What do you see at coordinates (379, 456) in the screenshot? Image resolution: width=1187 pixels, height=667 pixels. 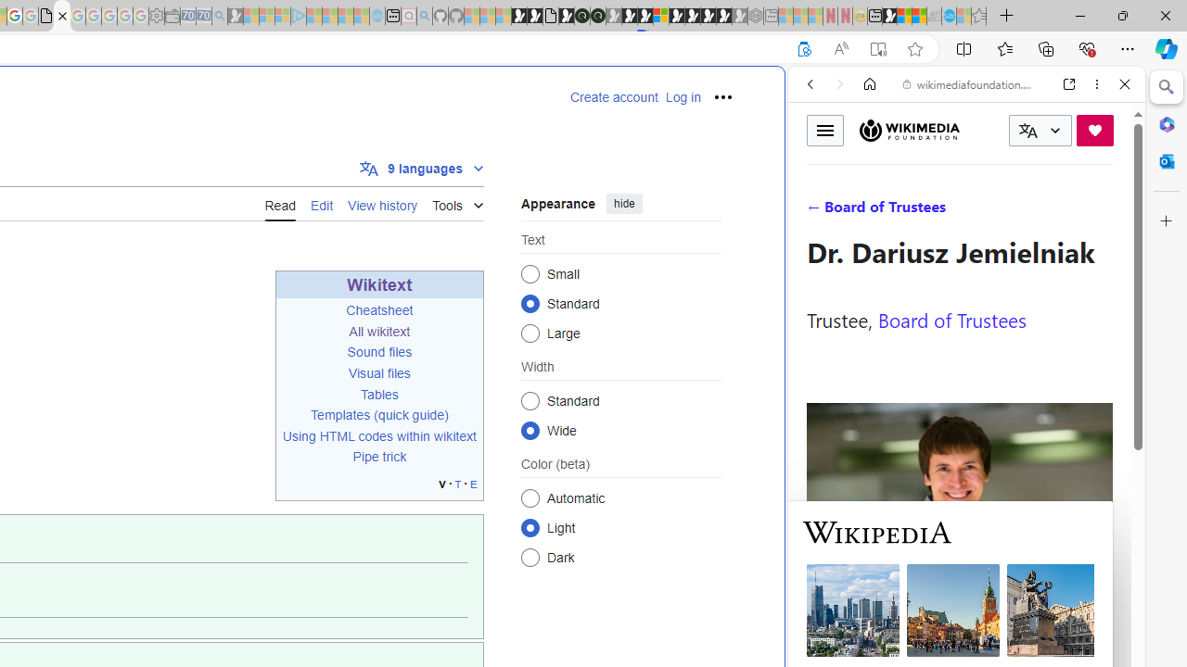 I see `Pipe trick` at bounding box center [379, 456].